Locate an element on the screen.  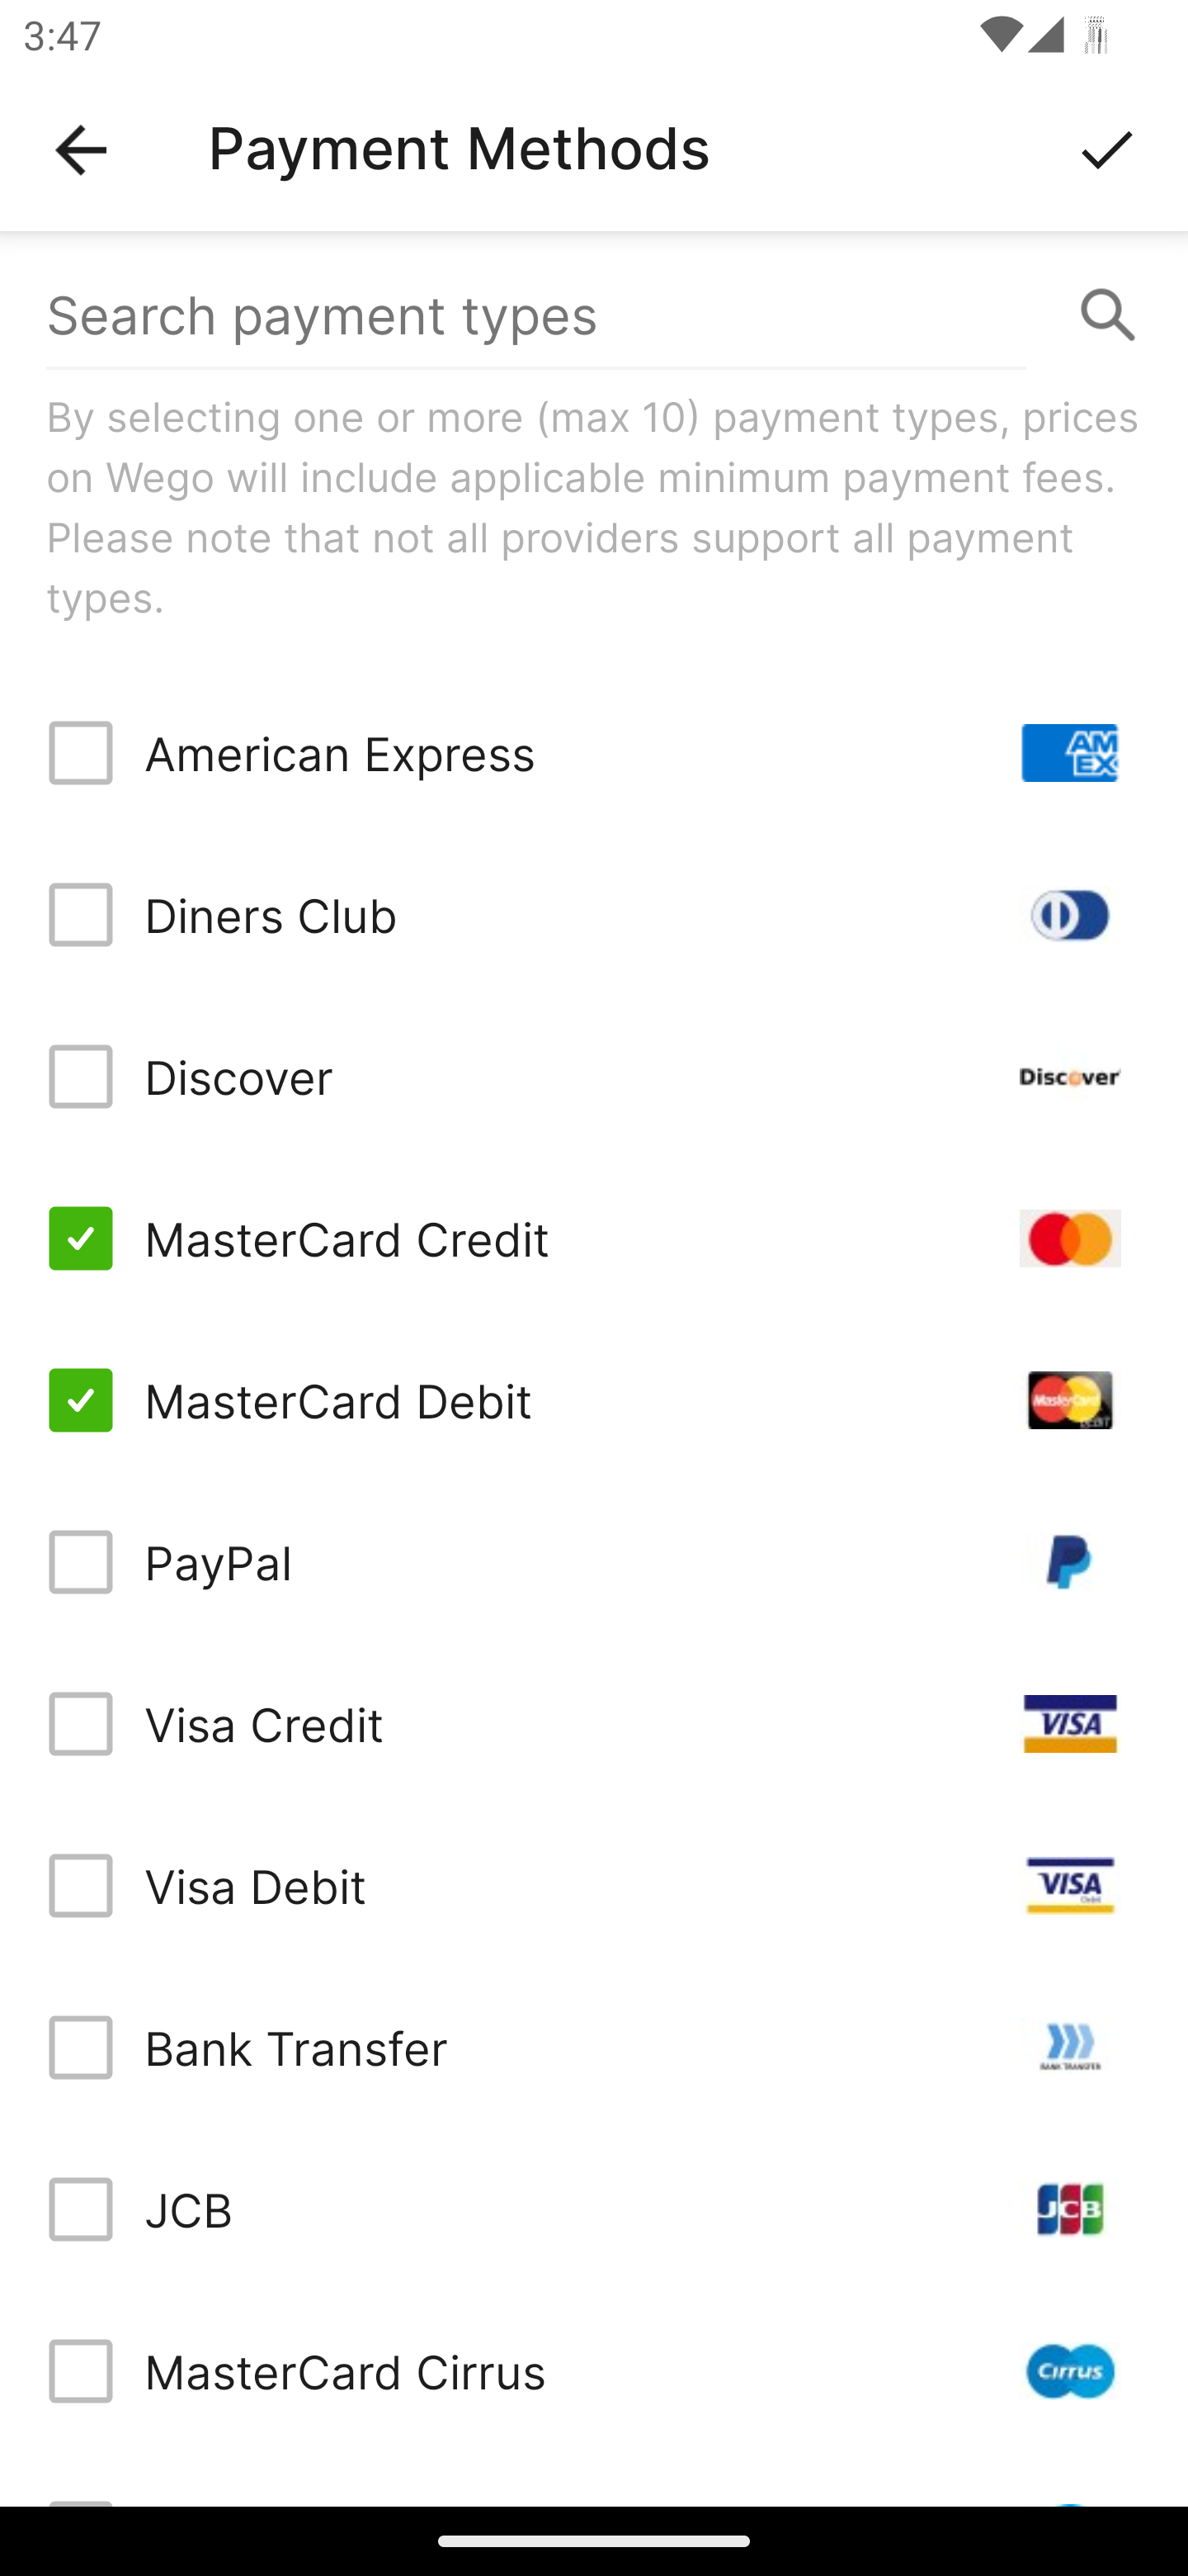
Bank Transfer is located at coordinates (594, 2046).